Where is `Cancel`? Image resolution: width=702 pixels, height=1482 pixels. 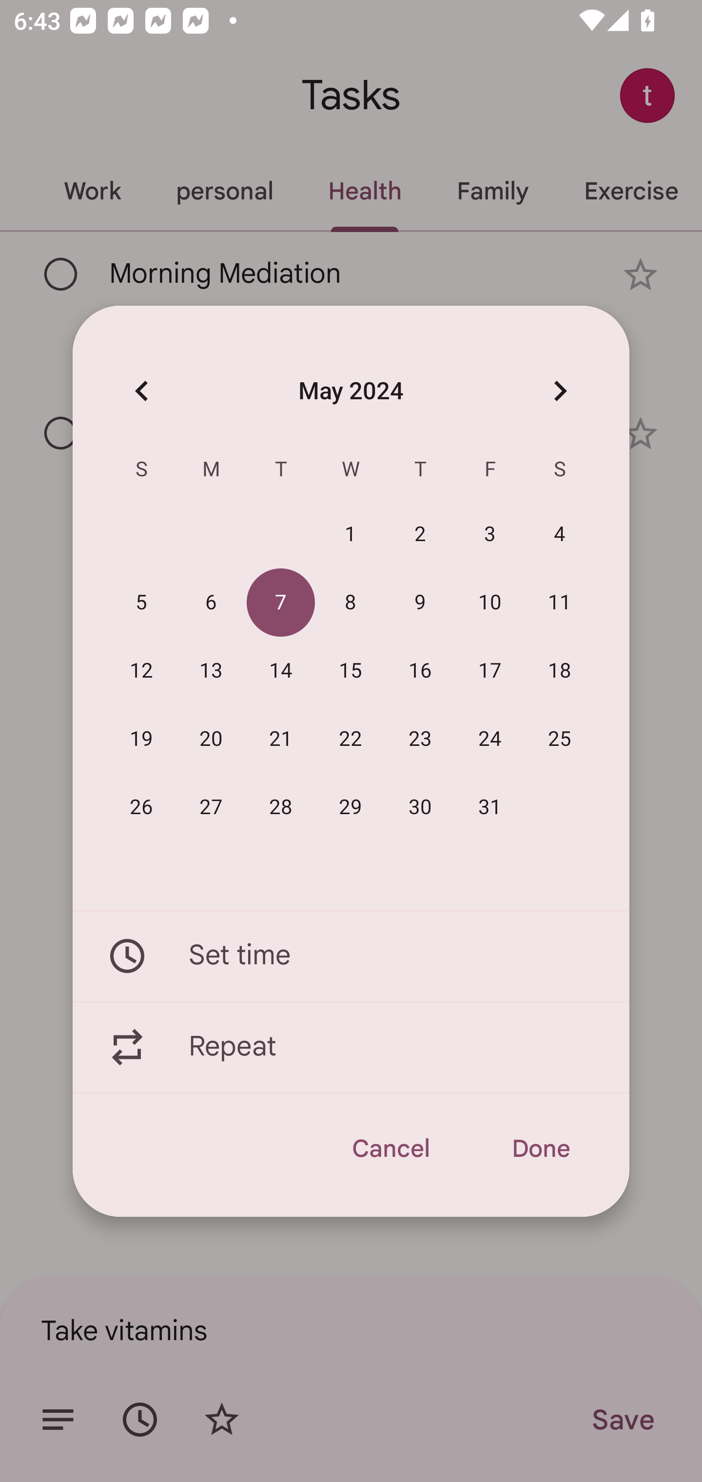
Cancel is located at coordinates (390, 1149).